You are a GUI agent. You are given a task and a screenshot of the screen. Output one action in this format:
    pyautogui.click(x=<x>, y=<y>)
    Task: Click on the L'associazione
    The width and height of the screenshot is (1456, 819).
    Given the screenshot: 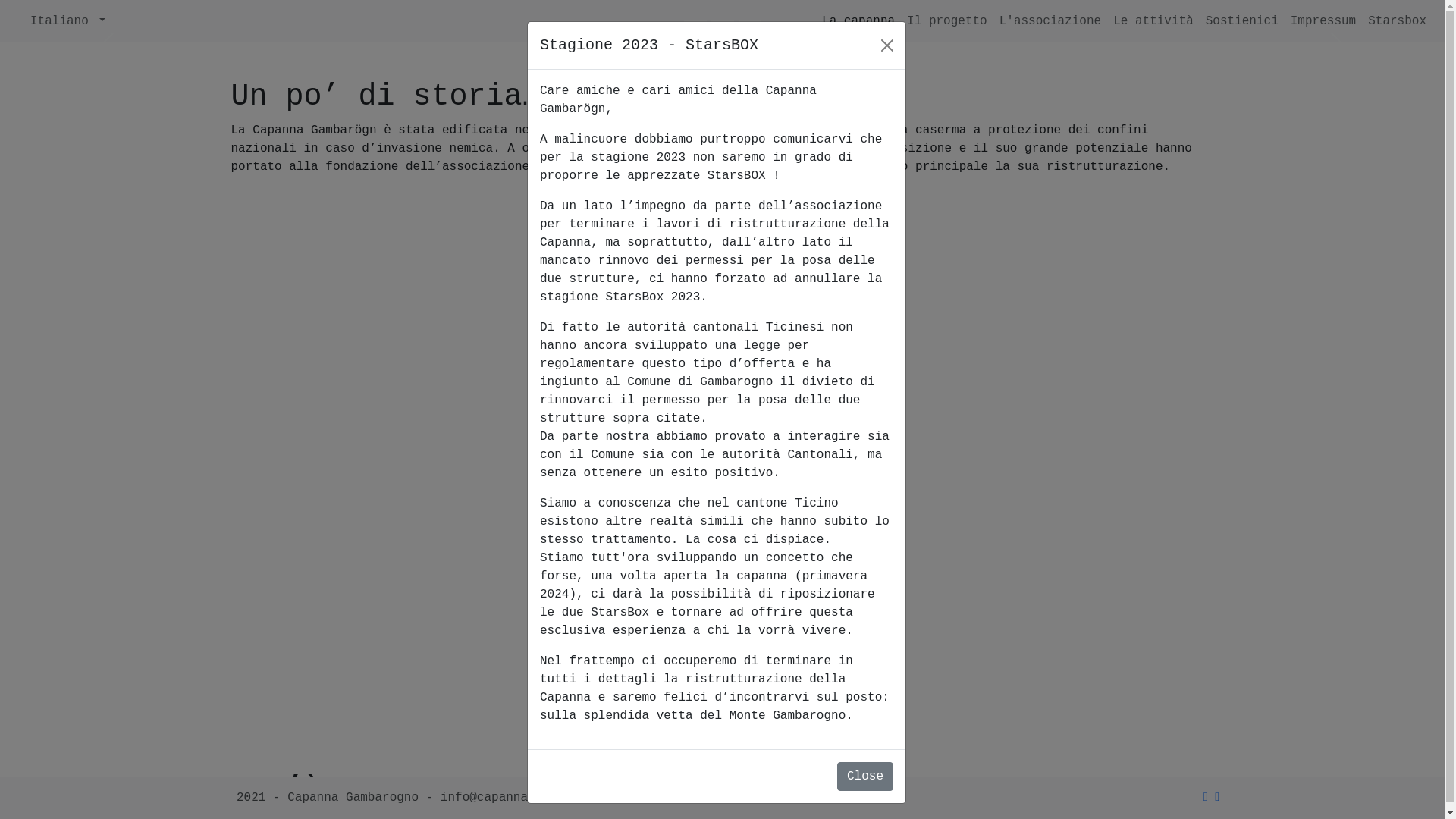 What is the action you would take?
    pyautogui.click(x=1050, y=21)
    